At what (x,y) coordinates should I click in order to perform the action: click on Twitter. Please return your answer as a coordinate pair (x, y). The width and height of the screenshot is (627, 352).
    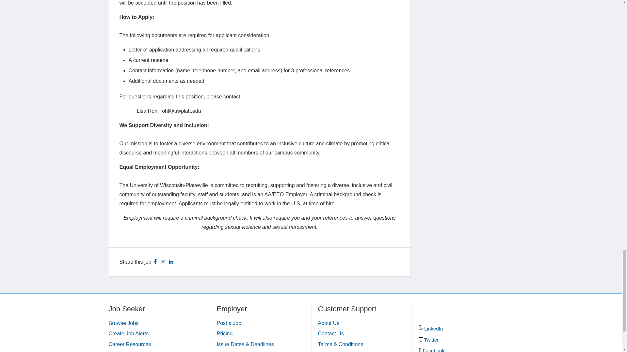
    Looking at the image, I should click on (163, 262).